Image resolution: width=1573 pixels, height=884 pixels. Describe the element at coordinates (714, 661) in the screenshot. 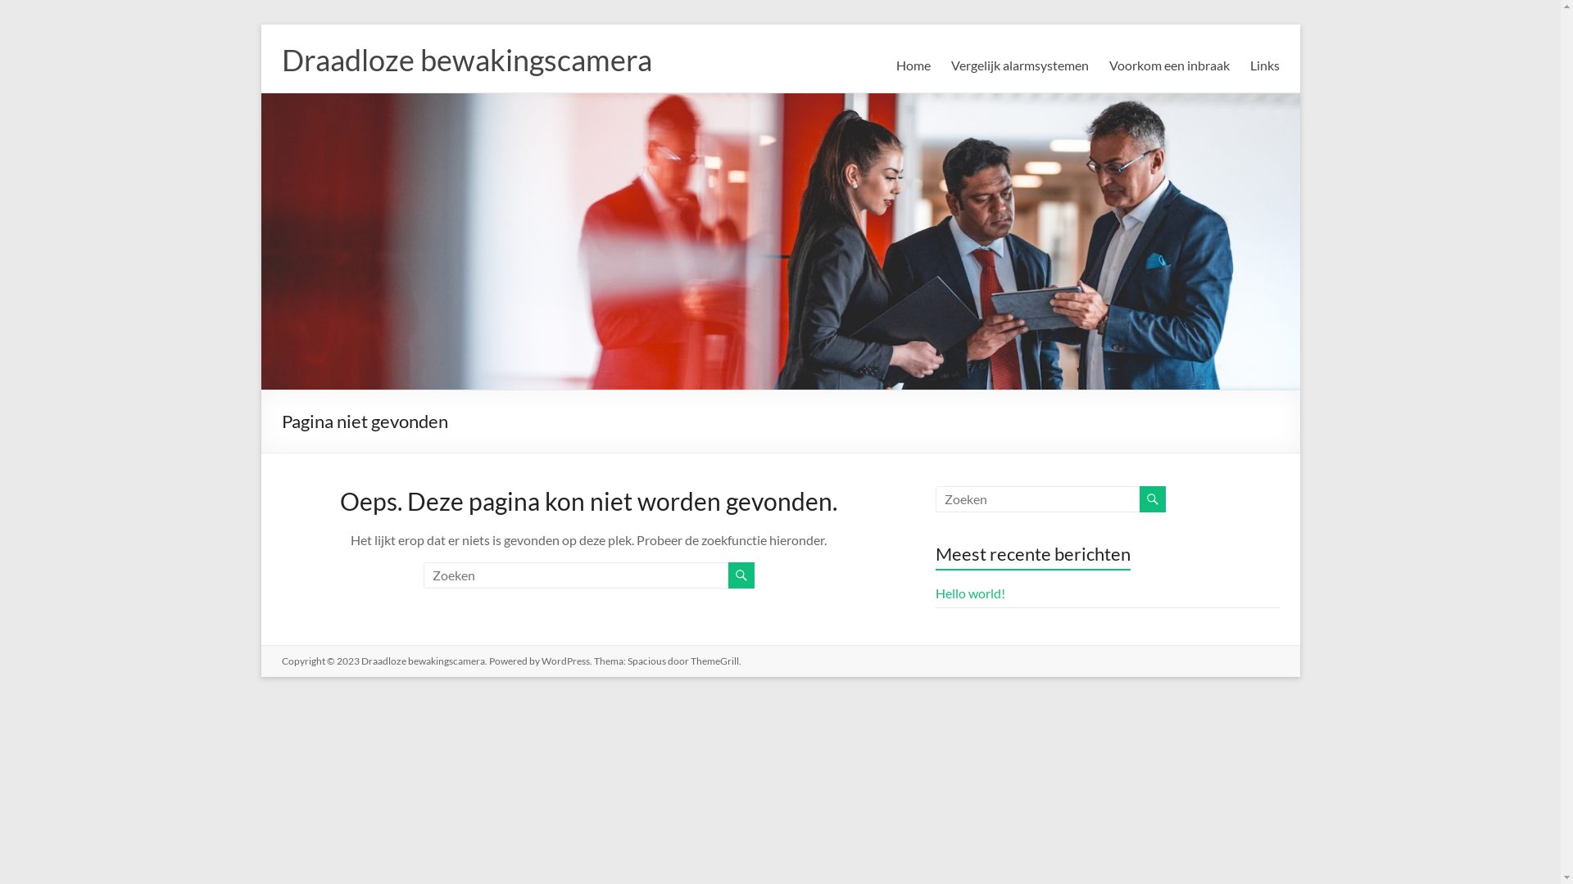

I see `ThemeGrill` at that location.